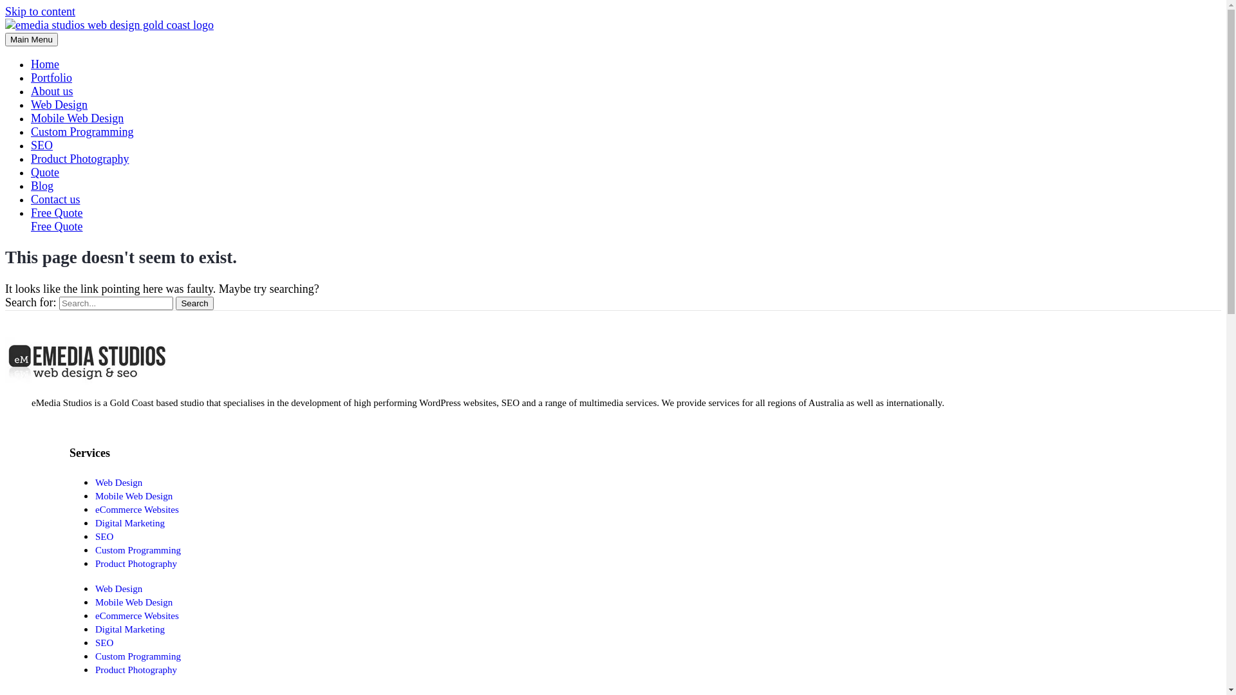 The image size is (1236, 695). I want to click on Blog, so click(42, 186).